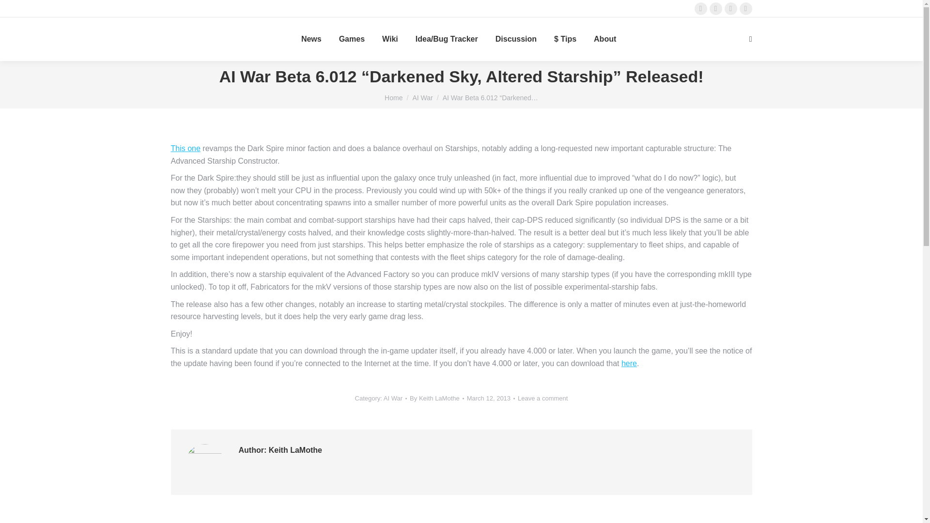 The image size is (930, 523). Describe the element at coordinates (352, 39) in the screenshot. I see `Games` at that location.